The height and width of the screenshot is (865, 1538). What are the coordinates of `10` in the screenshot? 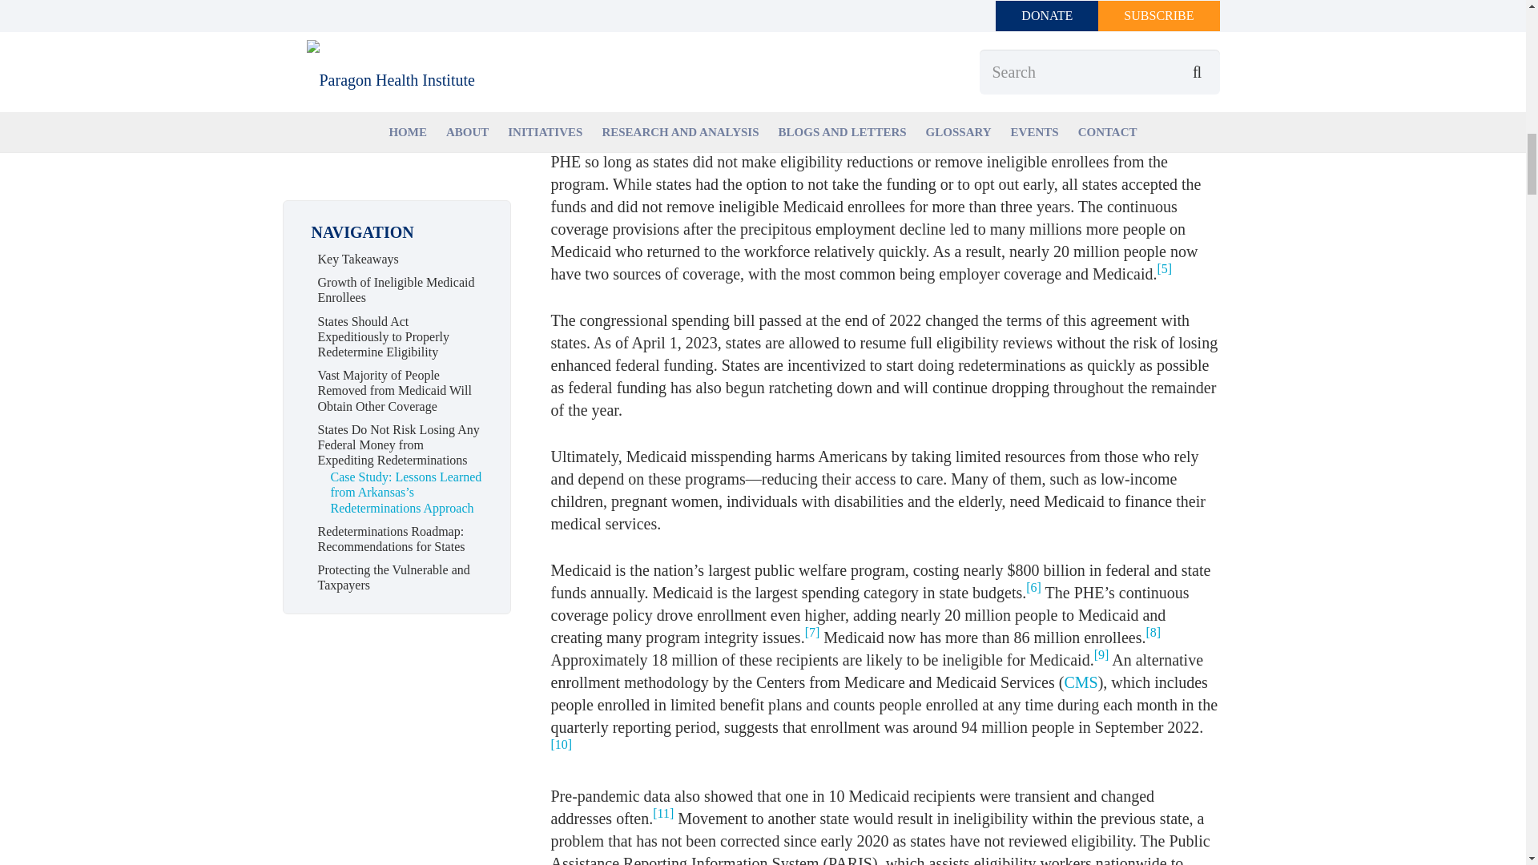 It's located at (561, 745).